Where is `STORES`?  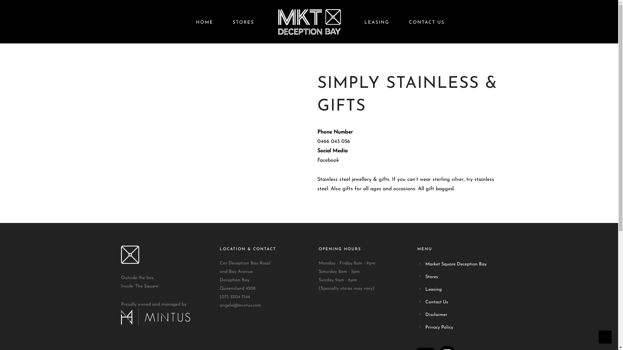 STORES is located at coordinates (243, 23).